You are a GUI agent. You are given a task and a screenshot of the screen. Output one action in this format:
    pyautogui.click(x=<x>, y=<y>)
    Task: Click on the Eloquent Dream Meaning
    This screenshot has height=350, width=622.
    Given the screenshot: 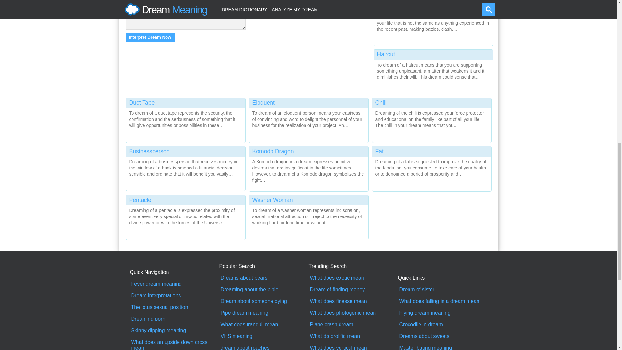 What is the action you would take?
    pyautogui.click(x=308, y=119)
    